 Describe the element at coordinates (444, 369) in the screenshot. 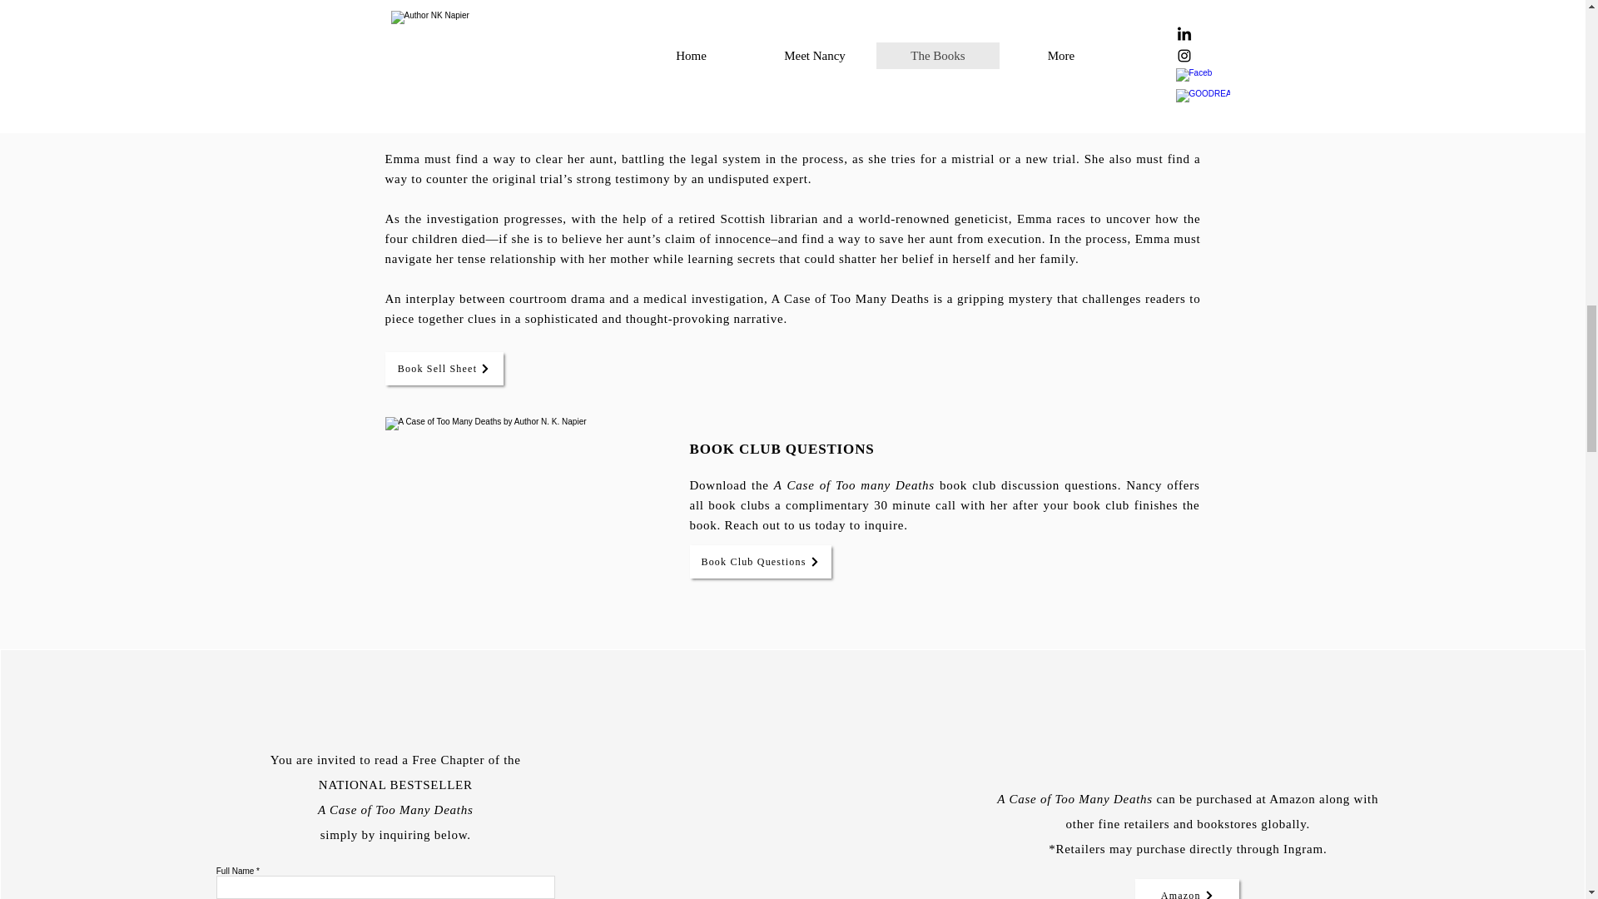

I see `Book Sell Sheet` at that location.